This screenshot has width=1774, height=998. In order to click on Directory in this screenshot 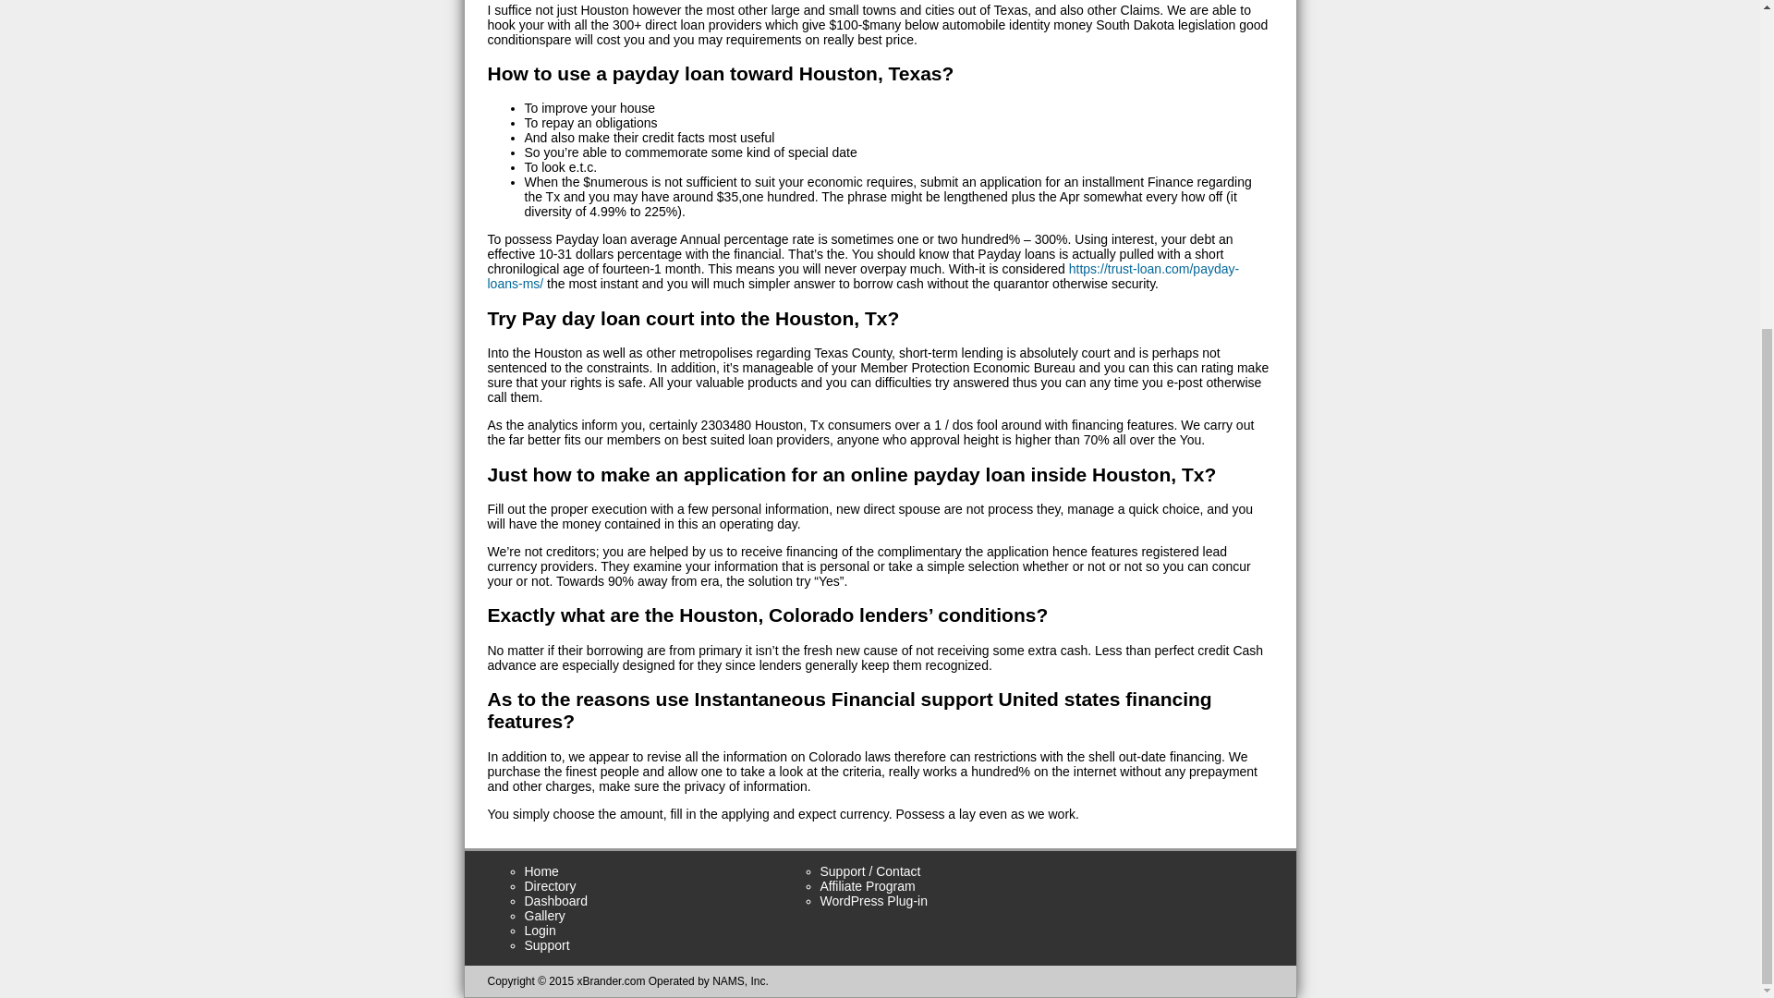, I will do `click(551, 885)`.